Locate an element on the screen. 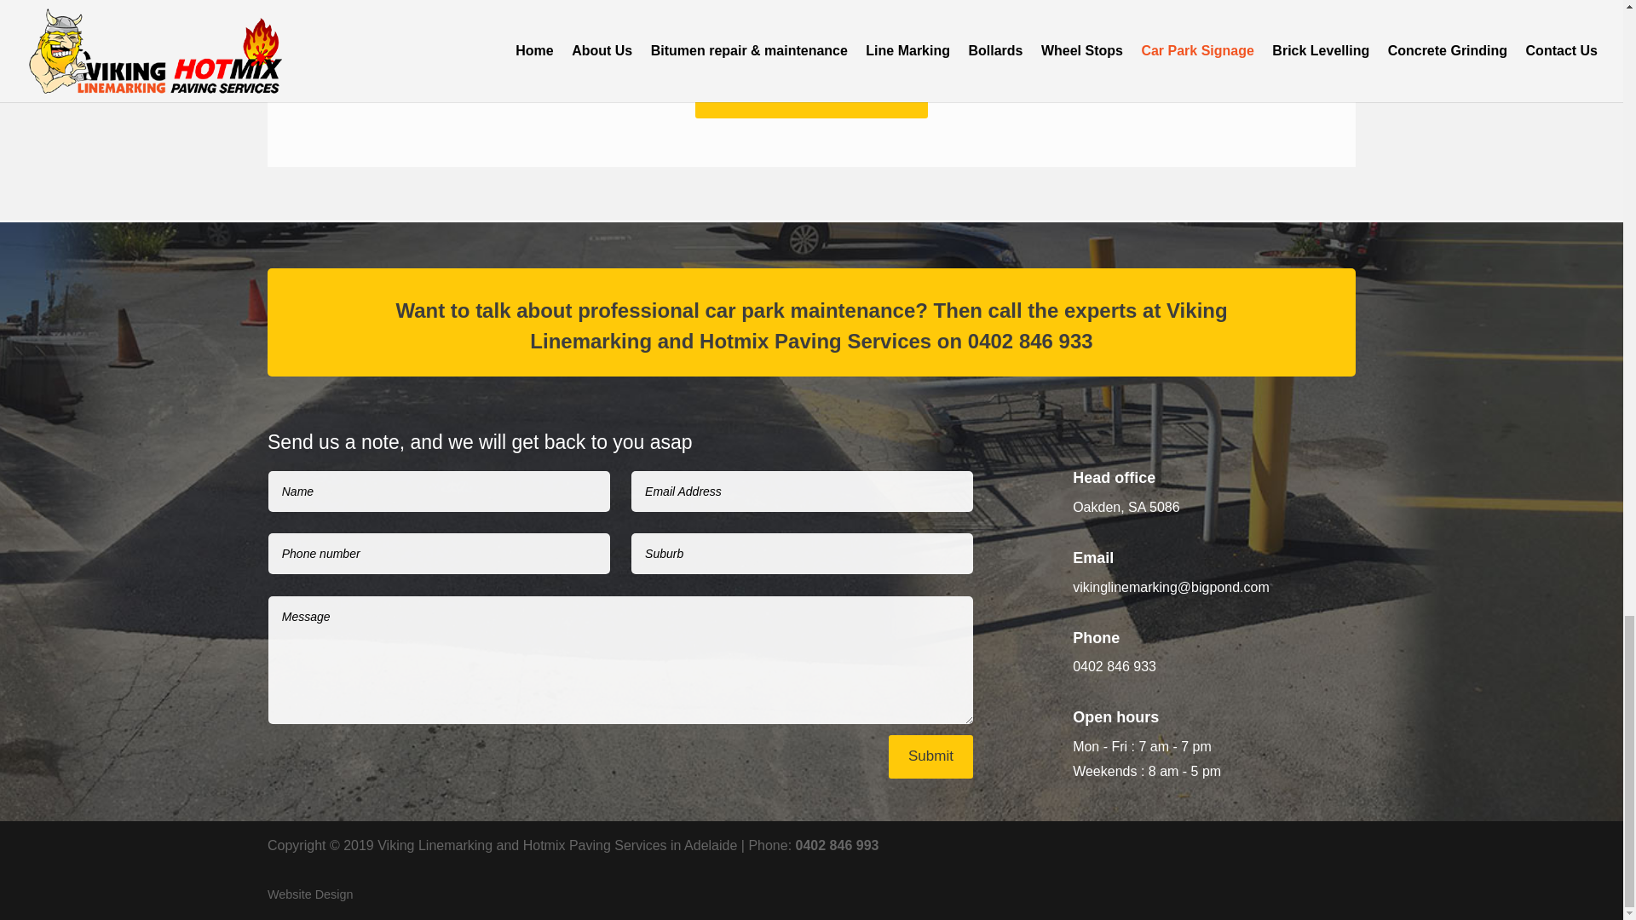  Submit is located at coordinates (930, 756).